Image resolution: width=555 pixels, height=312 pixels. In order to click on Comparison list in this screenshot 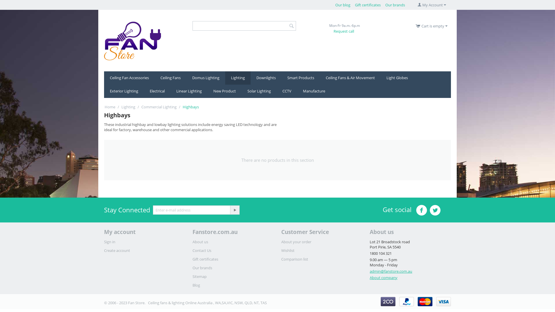, I will do `click(295, 259)`.